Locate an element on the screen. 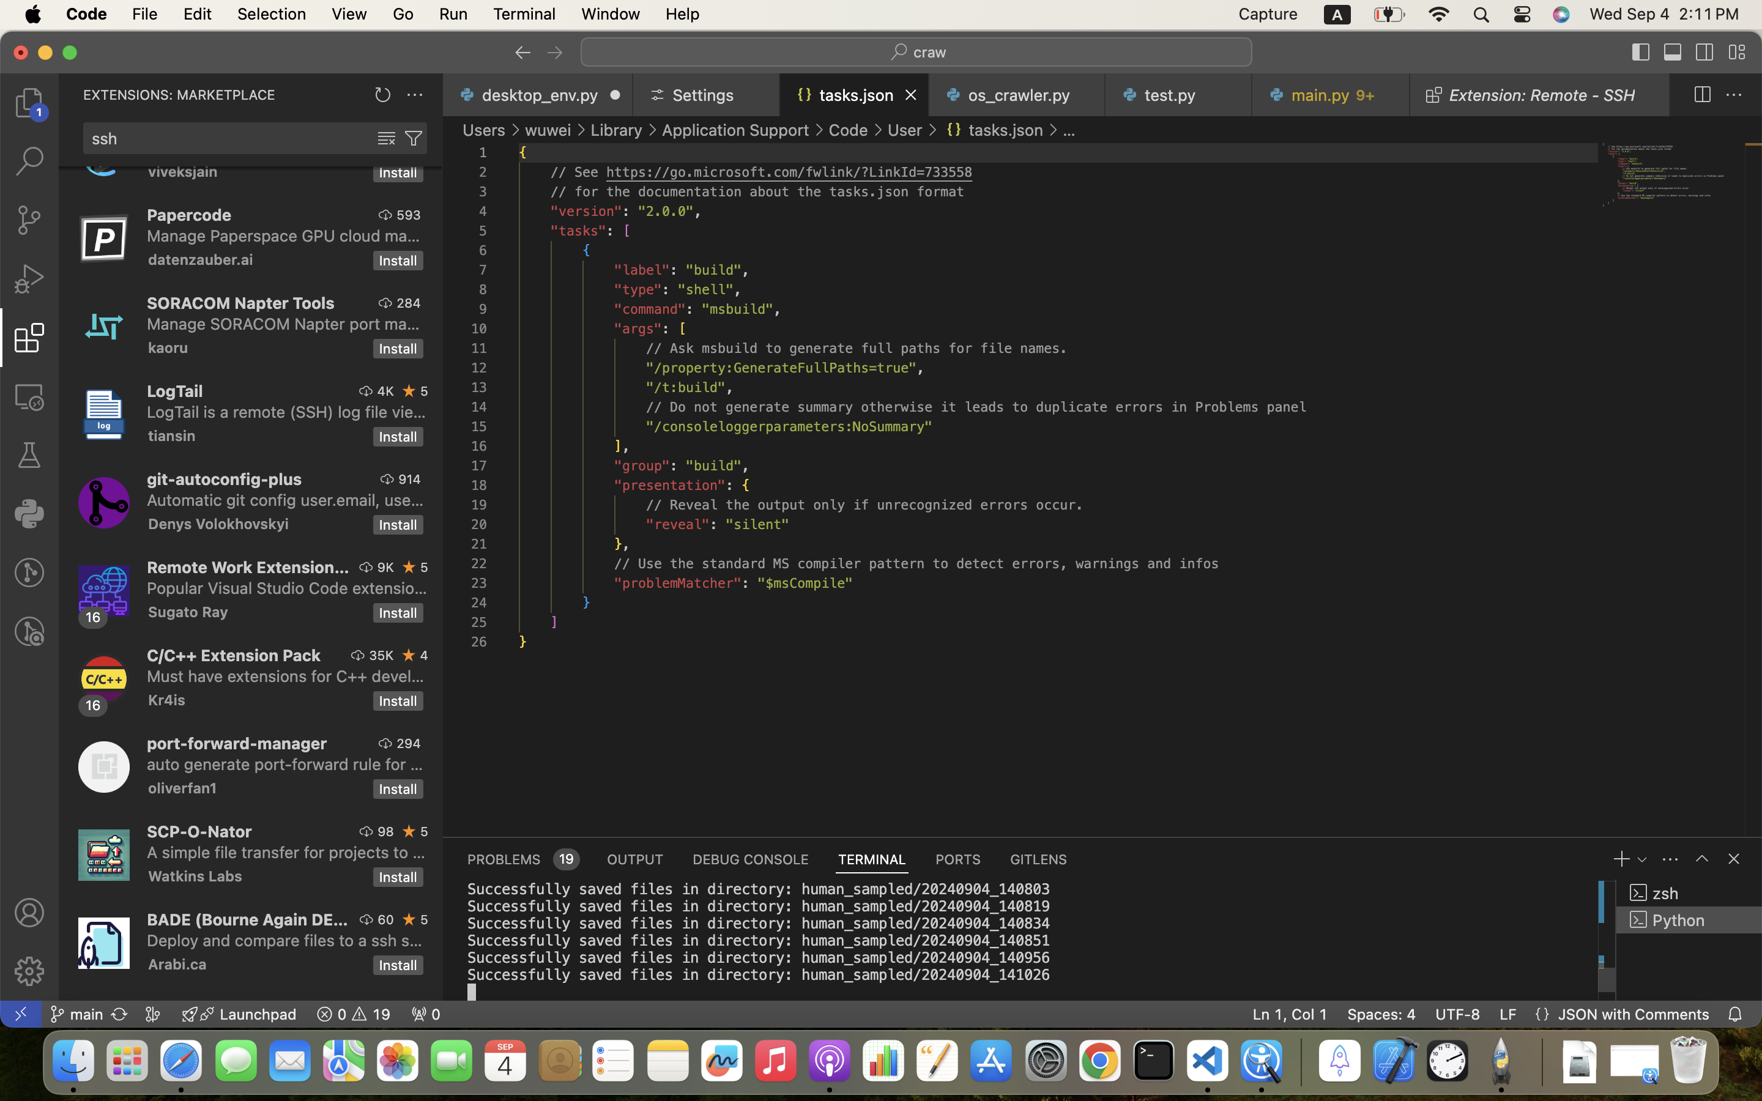 The image size is (1762, 1101). 914 is located at coordinates (410, 479).